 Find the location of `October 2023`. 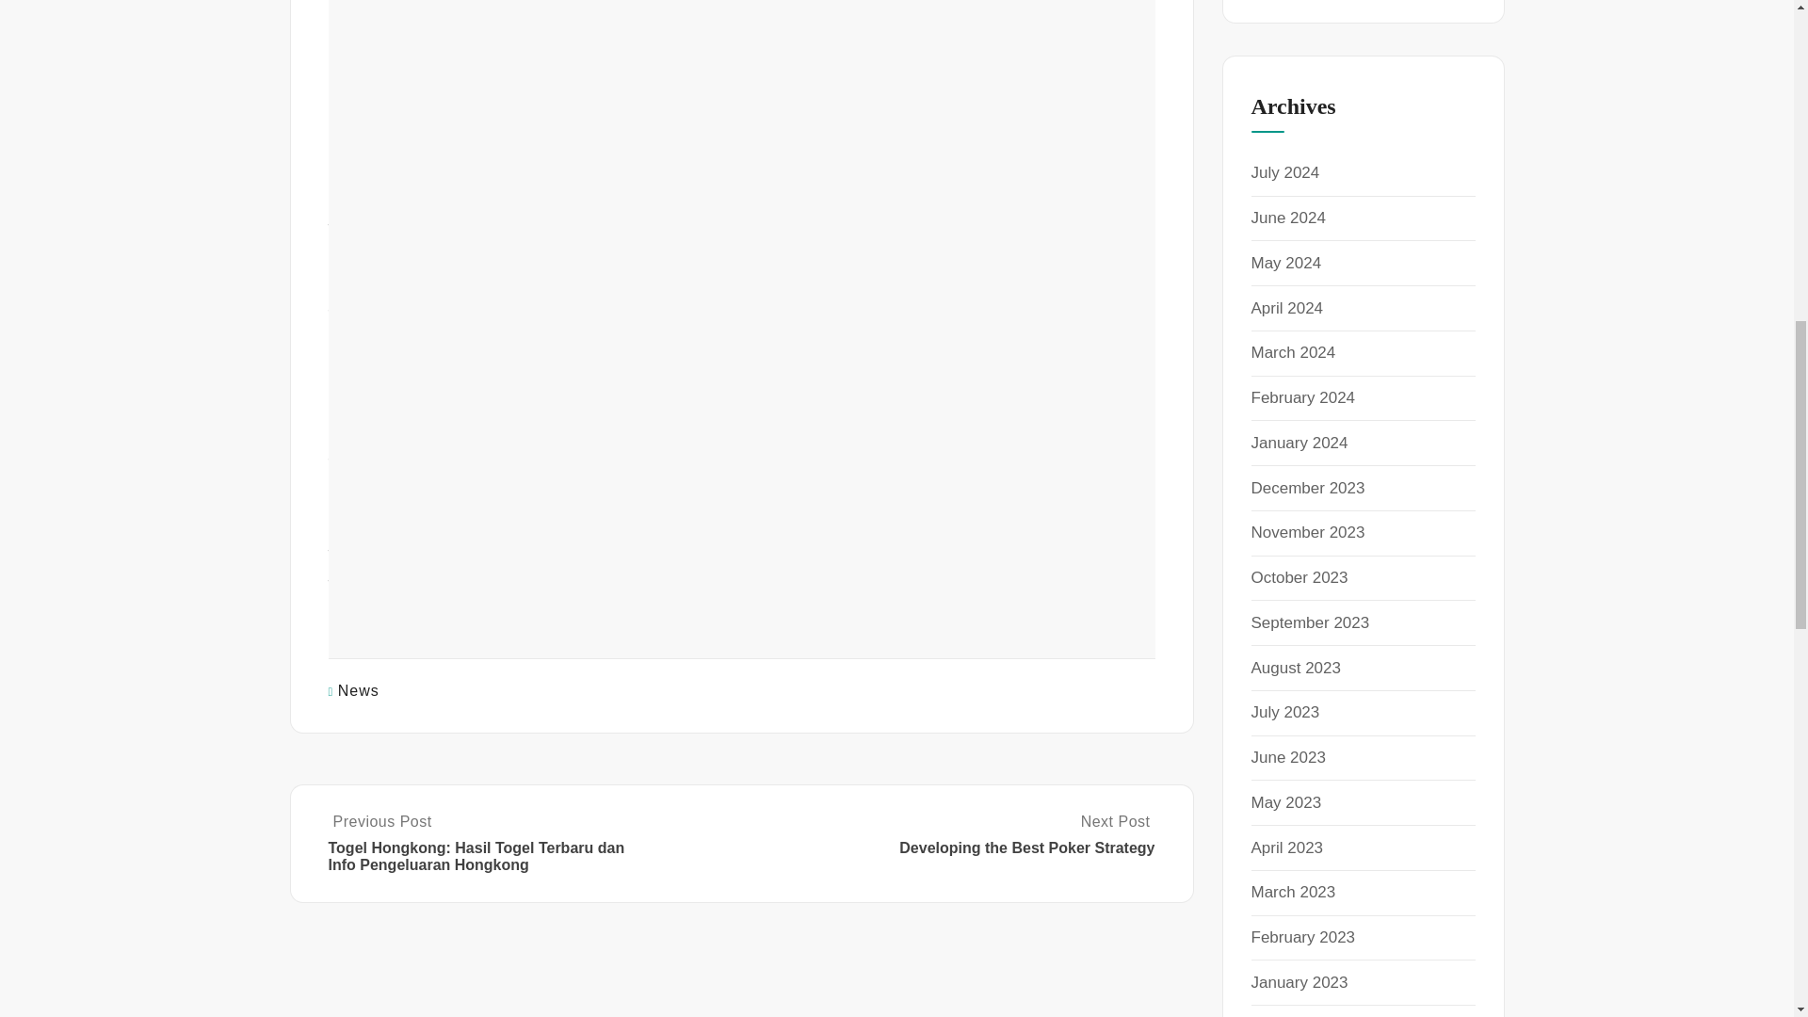

October 2023 is located at coordinates (1299, 577).